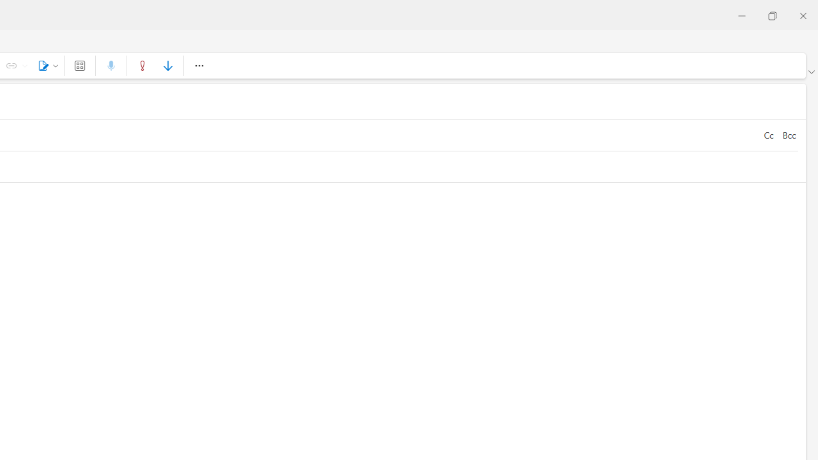 This screenshot has height=460, width=818. What do you see at coordinates (24, 65) in the screenshot?
I see `Link` at bounding box center [24, 65].